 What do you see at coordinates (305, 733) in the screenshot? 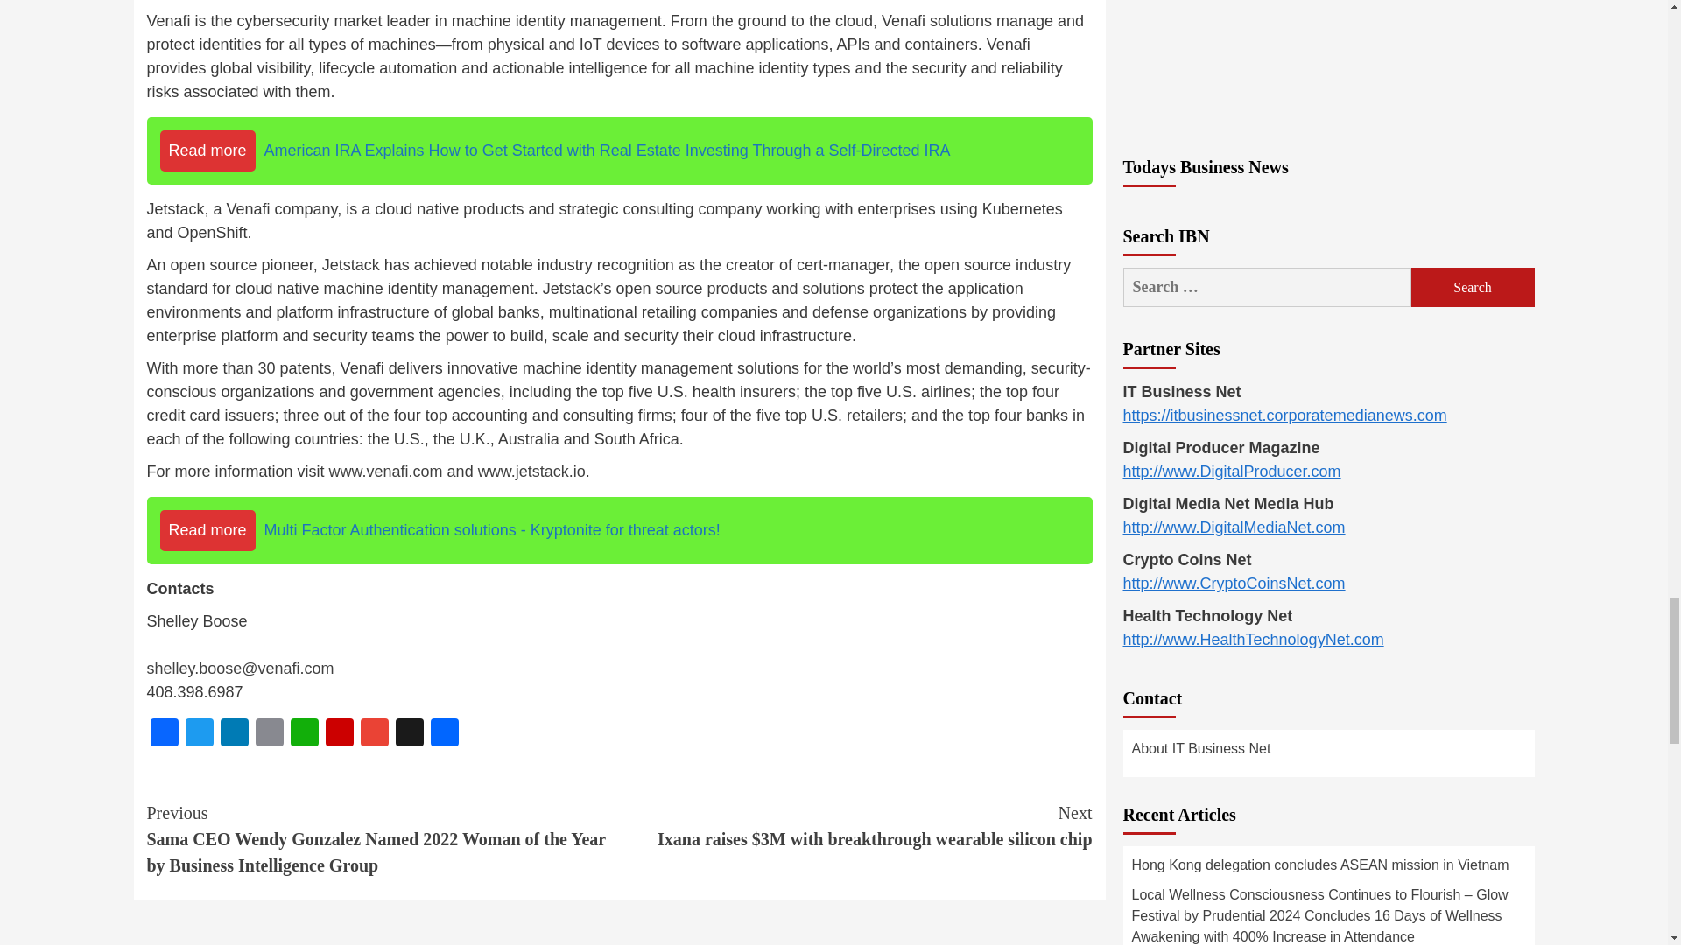
I see `WhatsApp` at bounding box center [305, 733].